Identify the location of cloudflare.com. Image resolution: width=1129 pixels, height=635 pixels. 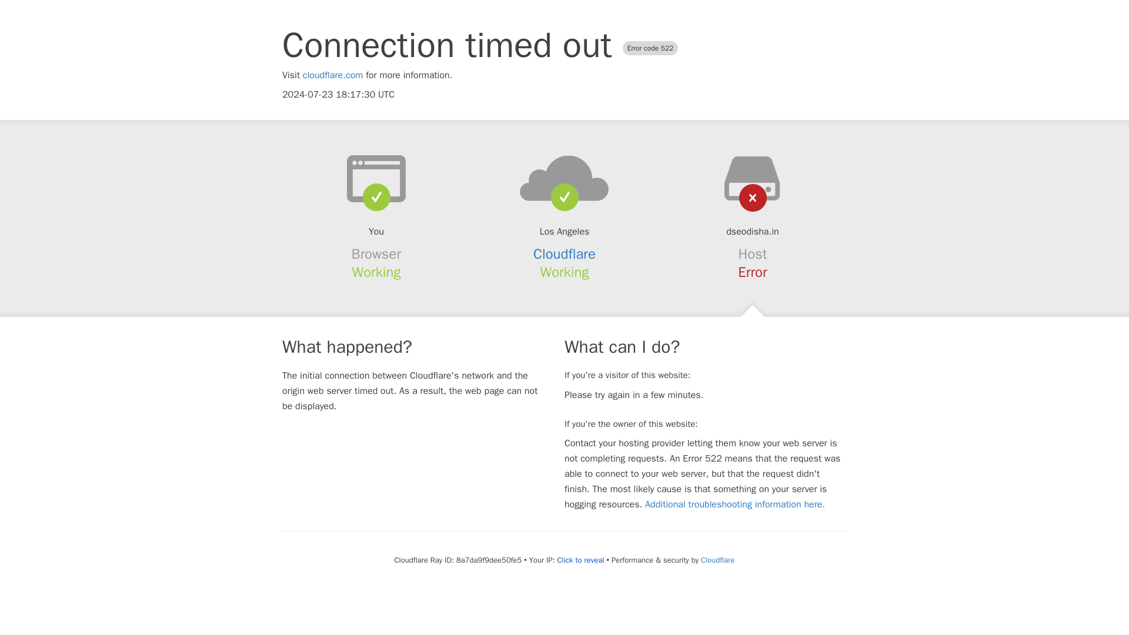
(333, 75).